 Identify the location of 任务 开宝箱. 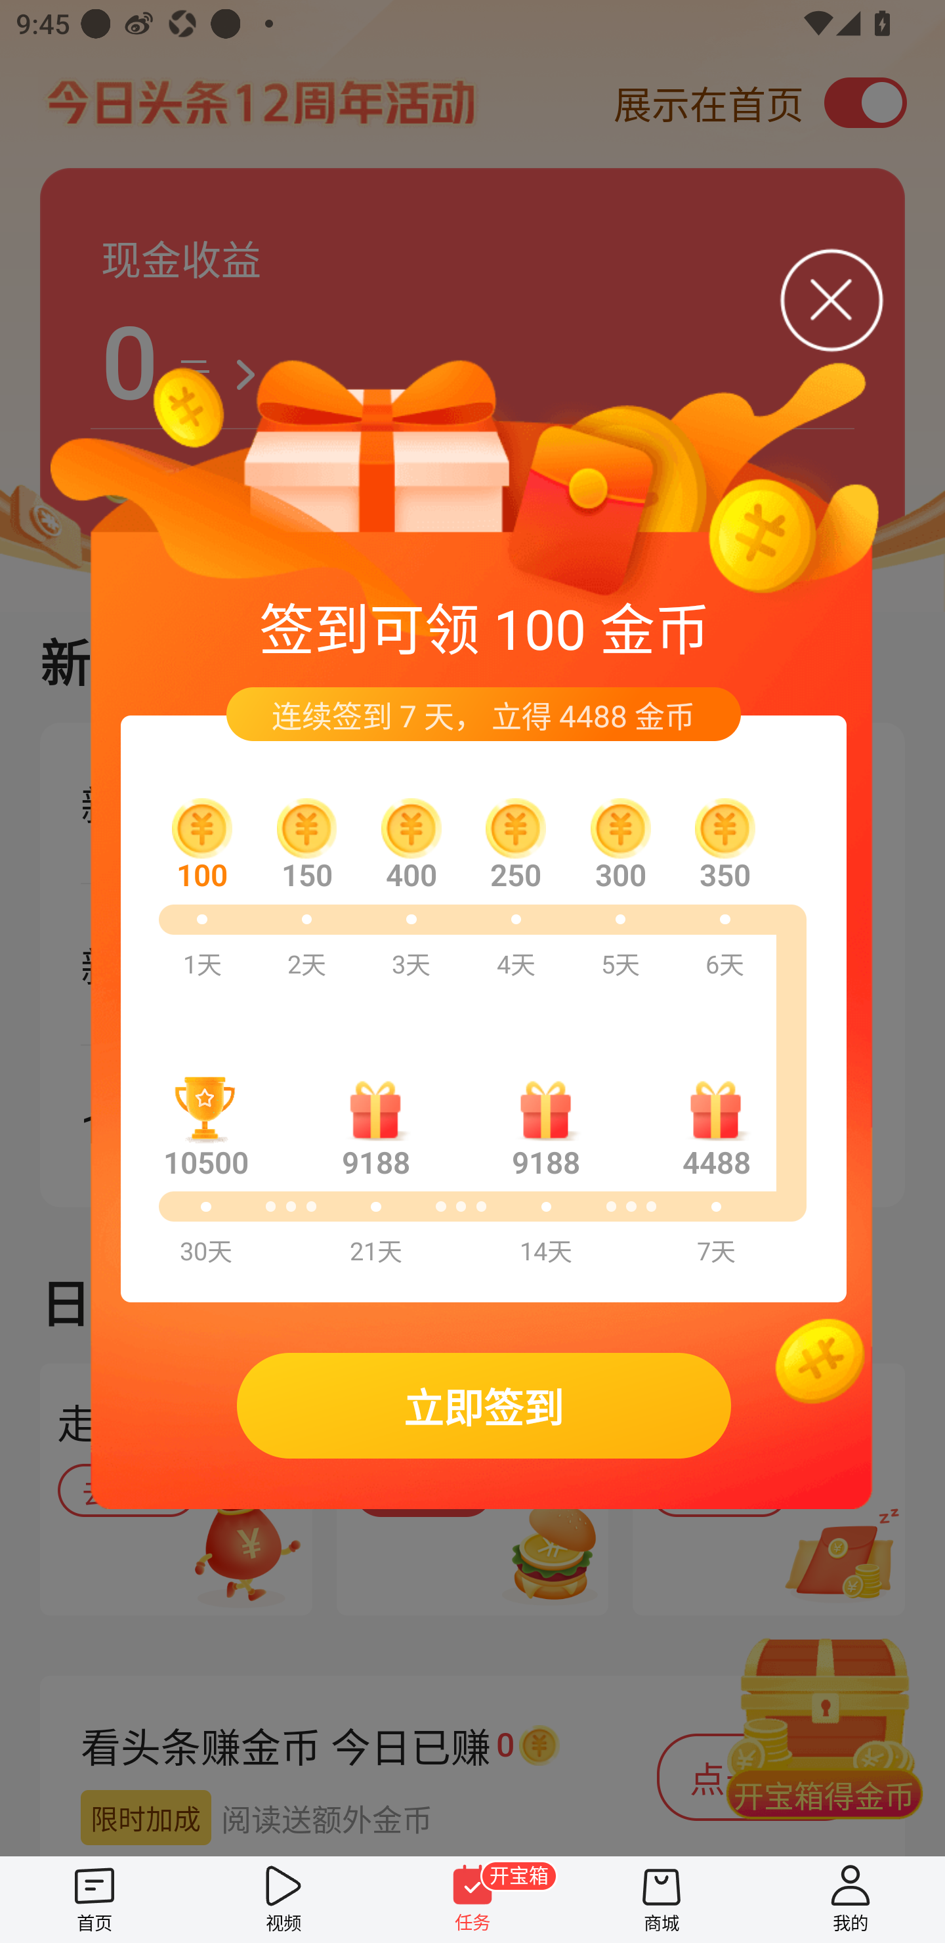
(472, 1899).